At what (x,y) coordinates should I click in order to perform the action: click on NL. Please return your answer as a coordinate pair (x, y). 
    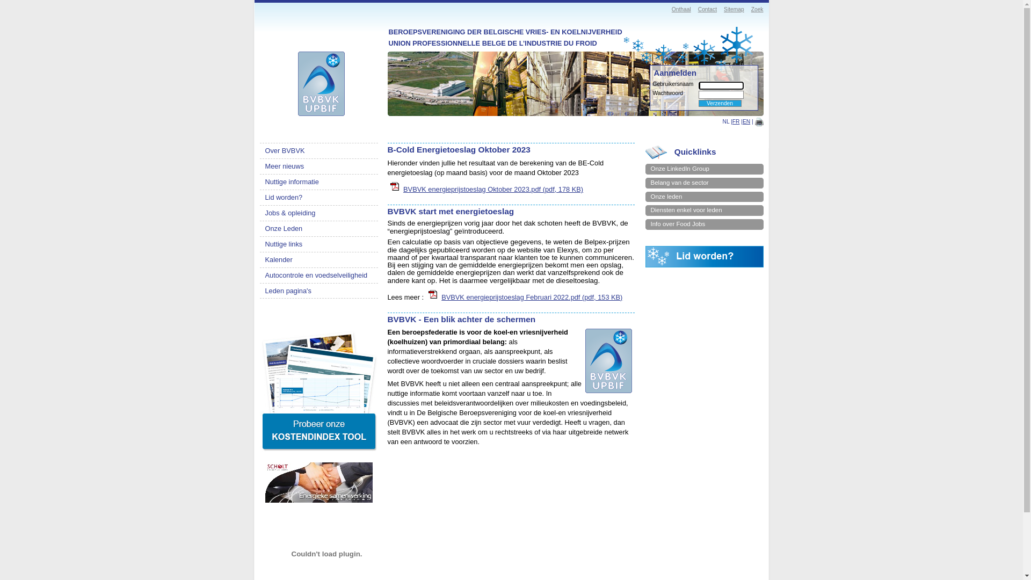
    Looking at the image, I should click on (726, 121).